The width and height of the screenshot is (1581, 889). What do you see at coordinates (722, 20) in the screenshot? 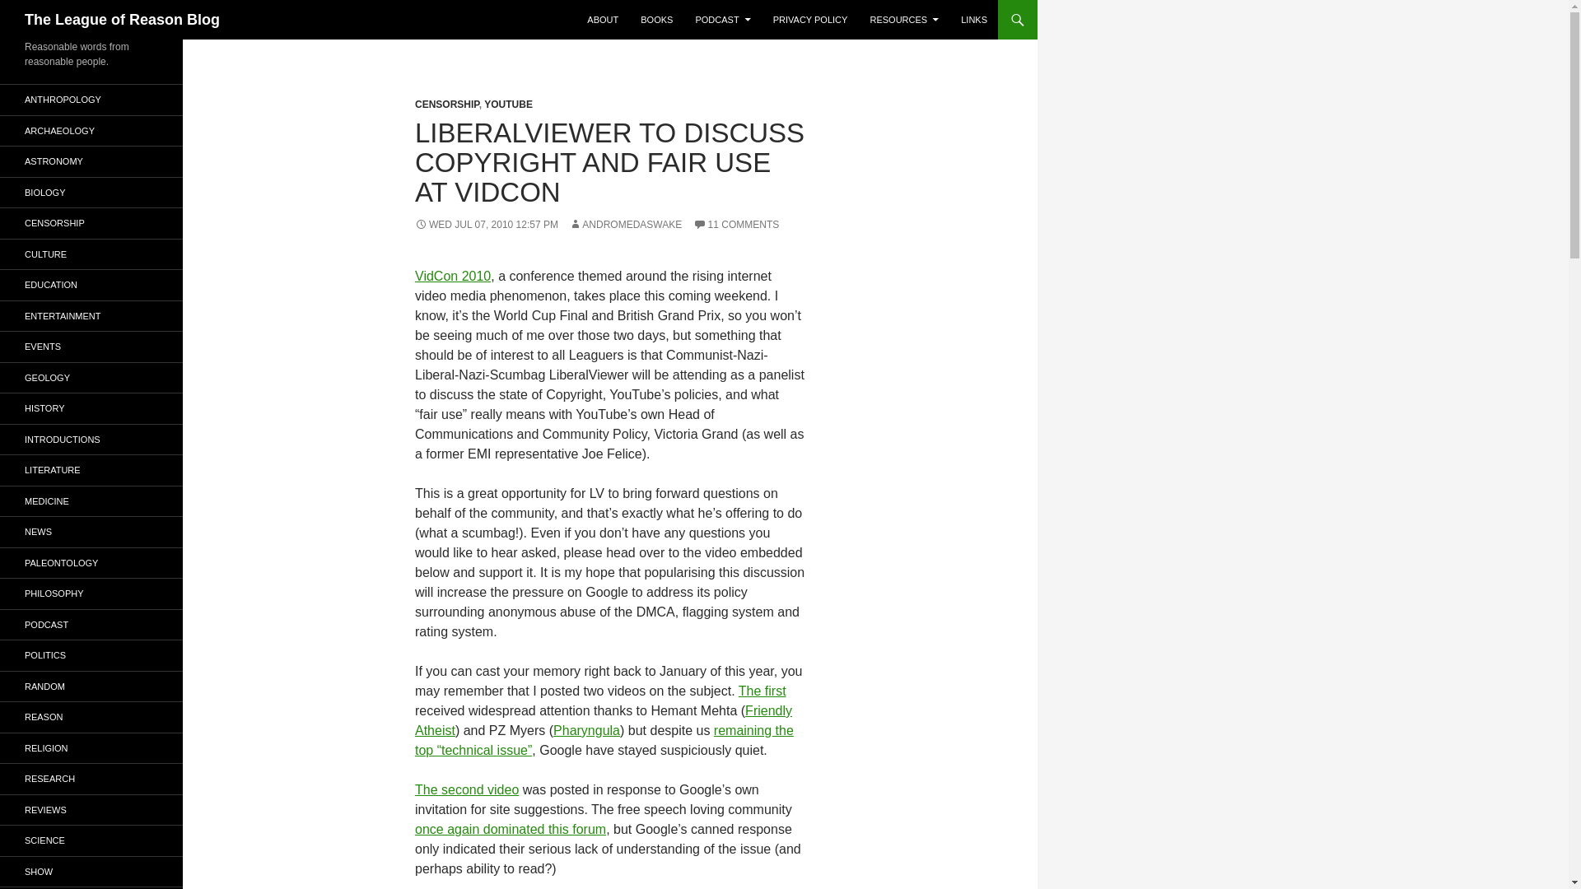
I see `PODCAST` at bounding box center [722, 20].